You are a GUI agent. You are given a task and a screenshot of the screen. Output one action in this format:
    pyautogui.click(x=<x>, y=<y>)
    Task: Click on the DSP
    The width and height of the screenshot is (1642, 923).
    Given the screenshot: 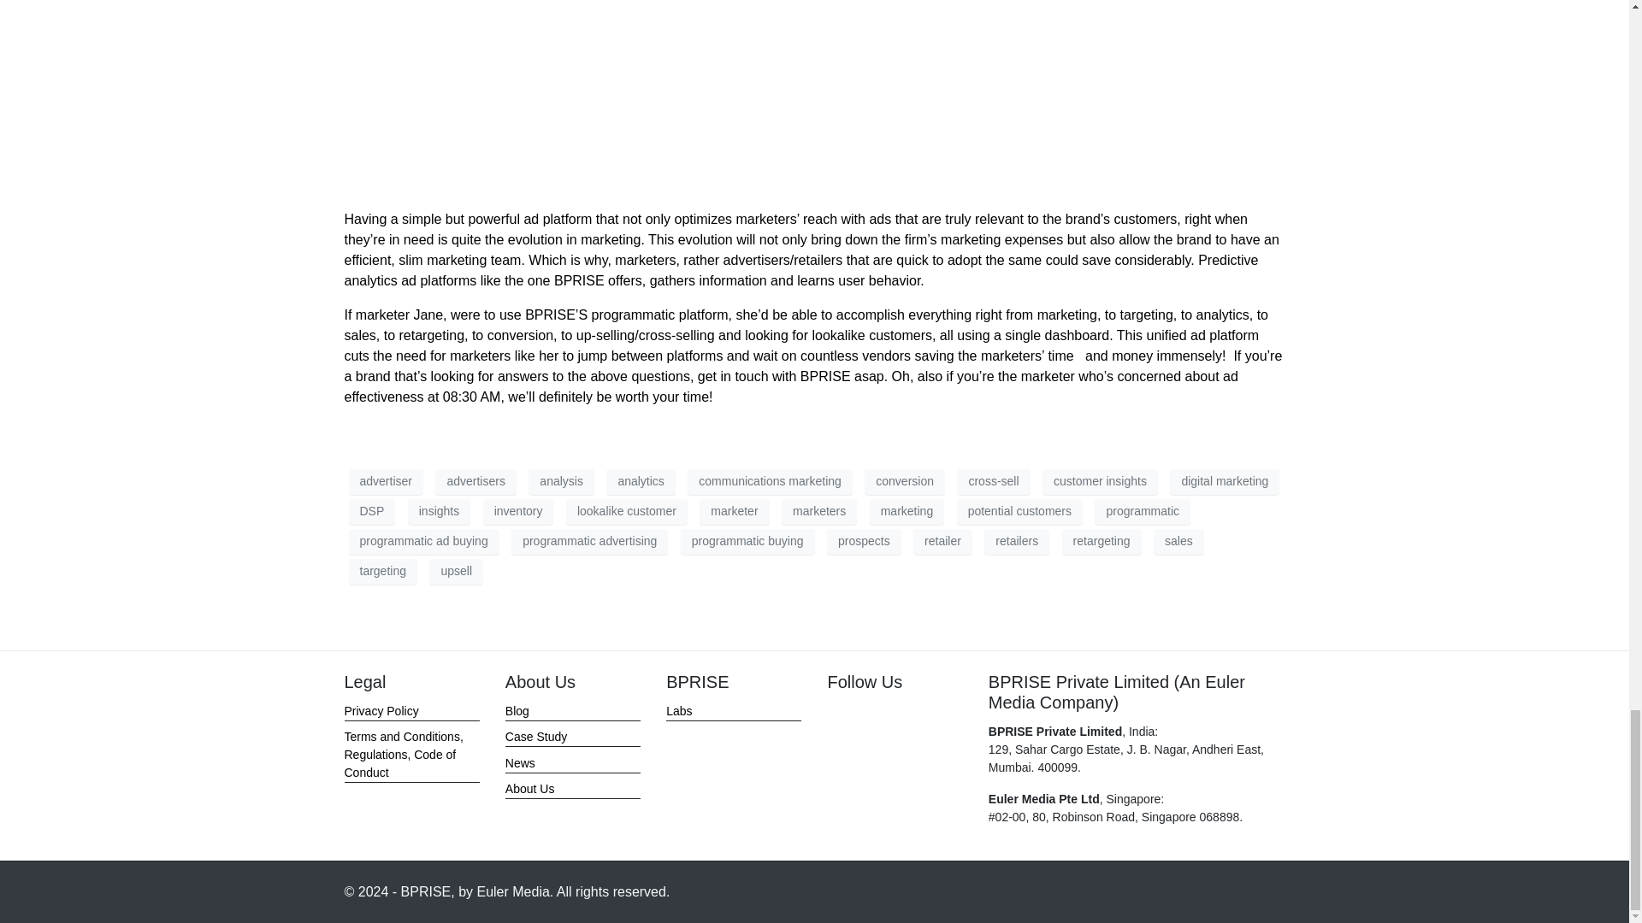 What is the action you would take?
    pyautogui.click(x=371, y=512)
    